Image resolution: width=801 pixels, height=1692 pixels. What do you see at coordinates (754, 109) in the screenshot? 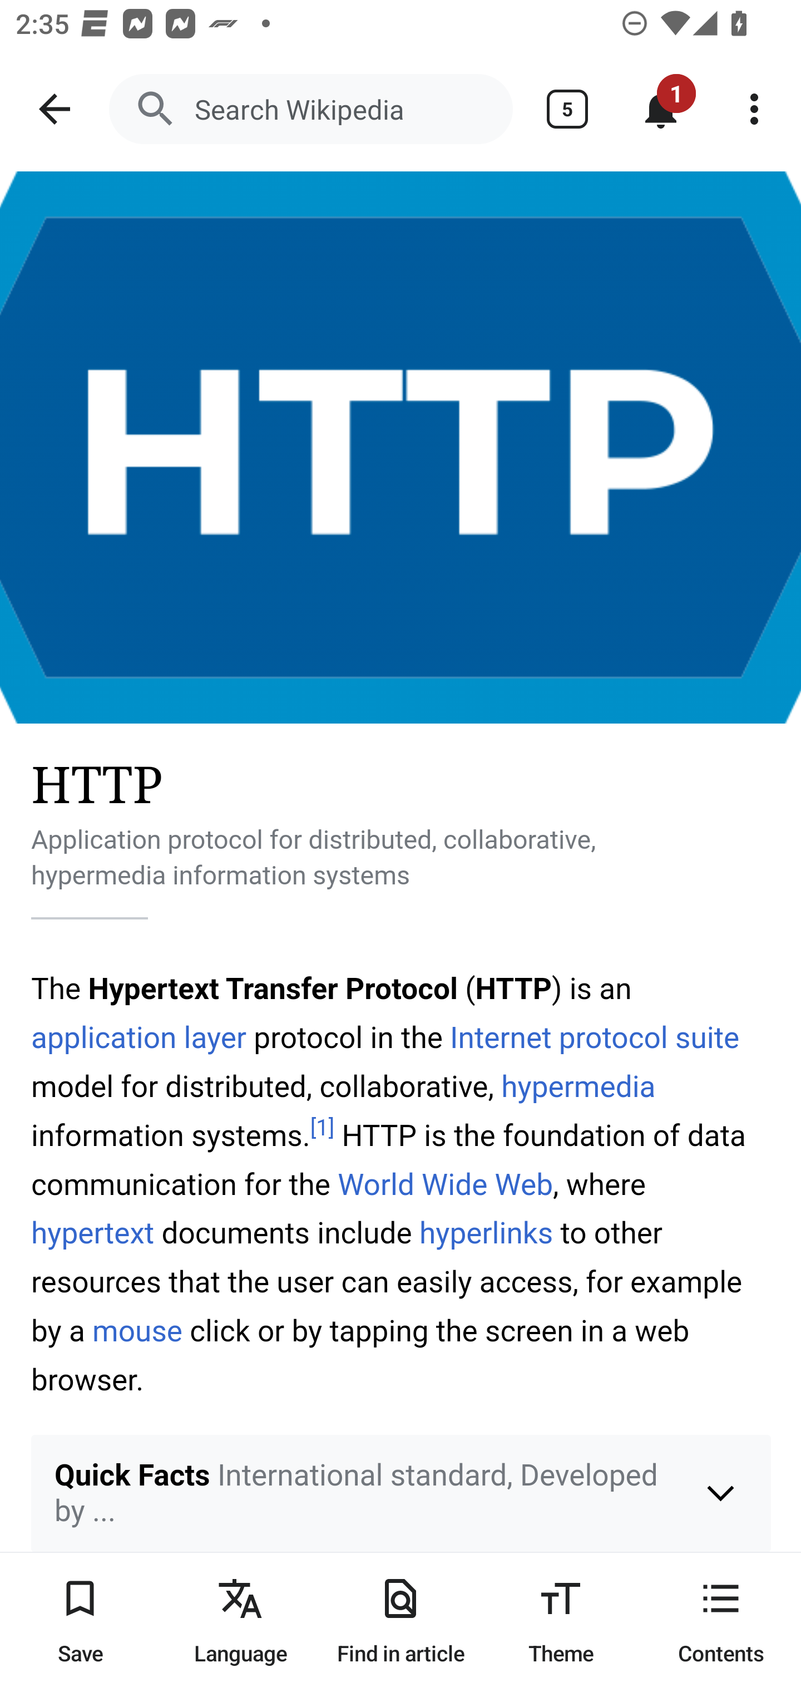
I see `More options` at bounding box center [754, 109].